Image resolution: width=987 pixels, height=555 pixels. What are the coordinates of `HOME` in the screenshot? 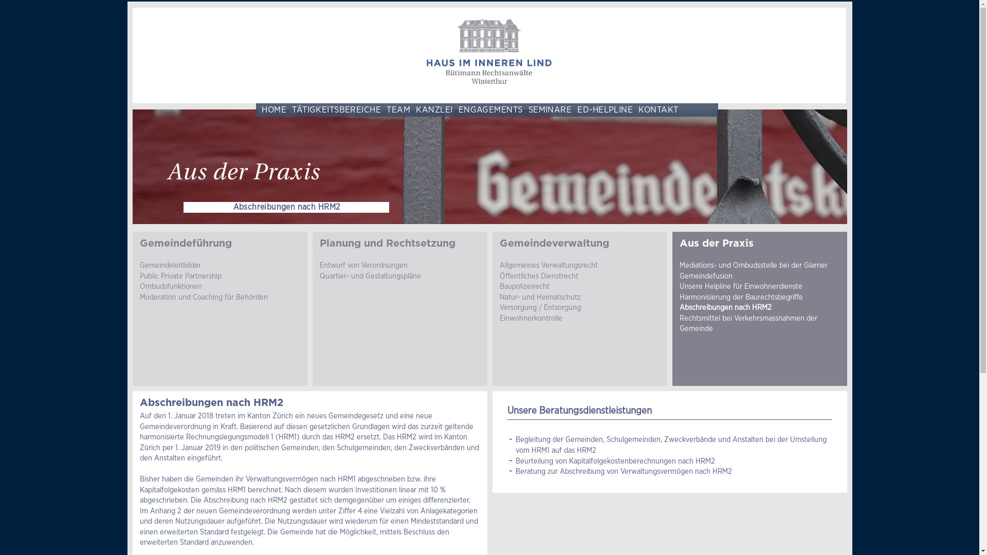 It's located at (271, 110).